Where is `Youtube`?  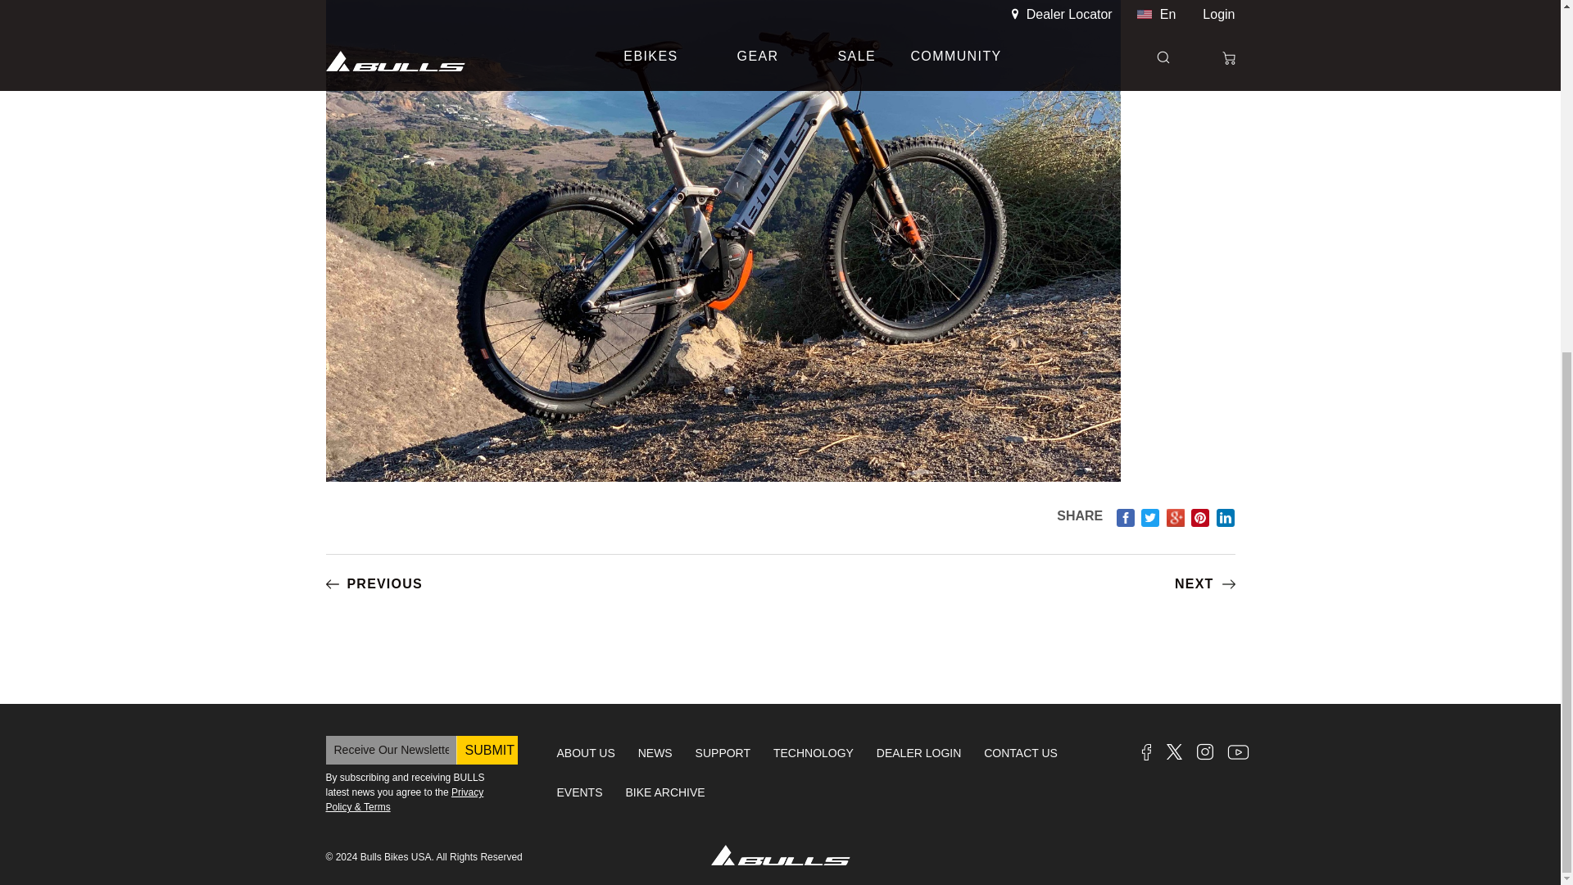
Youtube is located at coordinates (1237, 751).